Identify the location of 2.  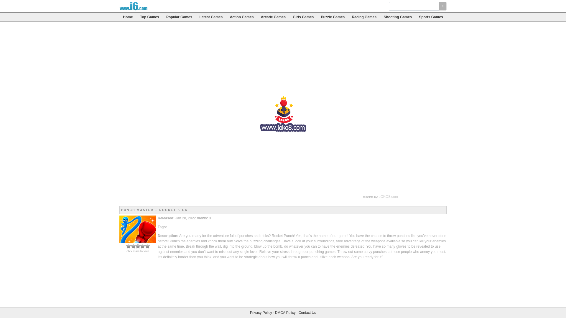
(131, 246).